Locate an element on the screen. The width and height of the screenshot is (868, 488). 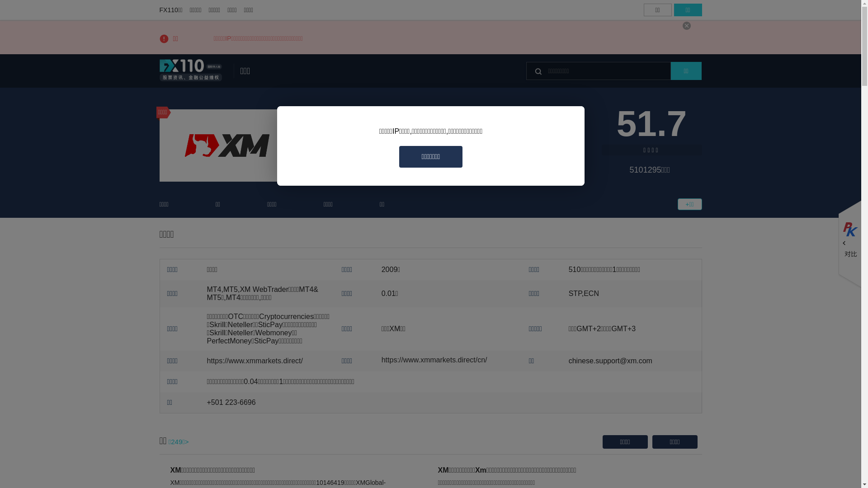
https://www.xmmarkets.direct/cn/ is located at coordinates (434, 360).